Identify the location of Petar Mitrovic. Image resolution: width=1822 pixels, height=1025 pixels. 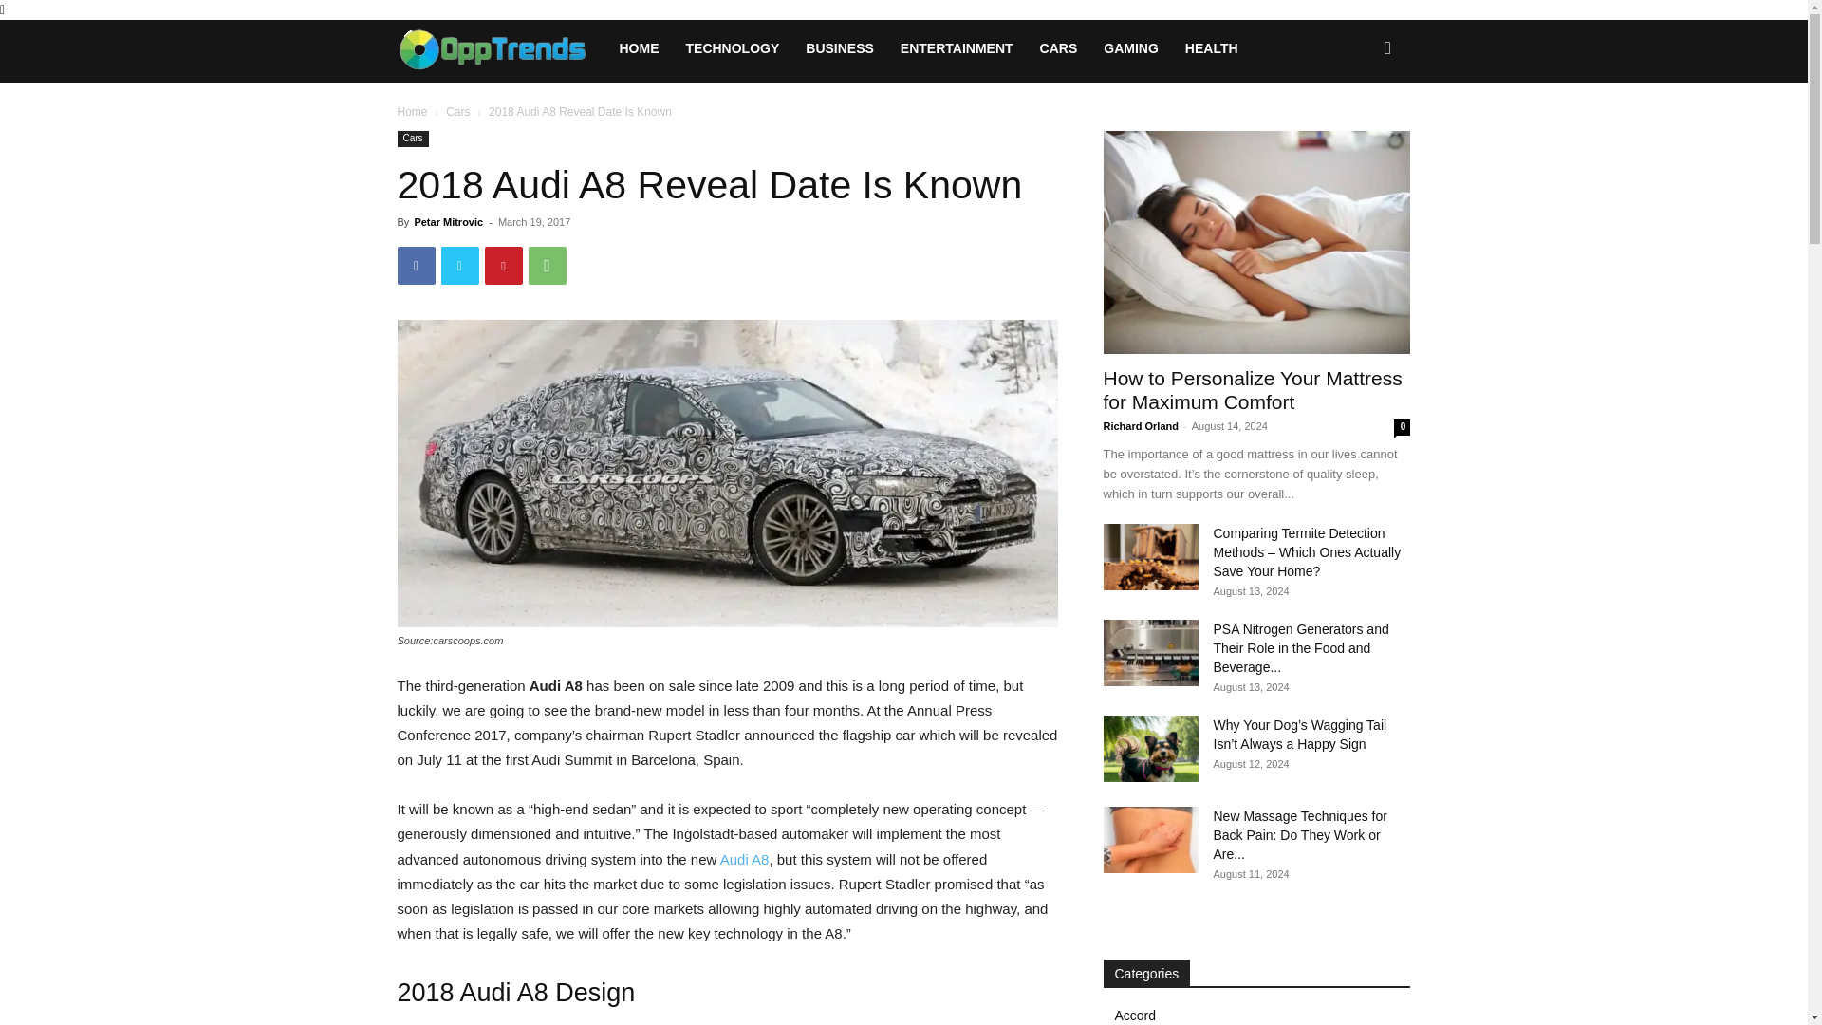
(448, 221).